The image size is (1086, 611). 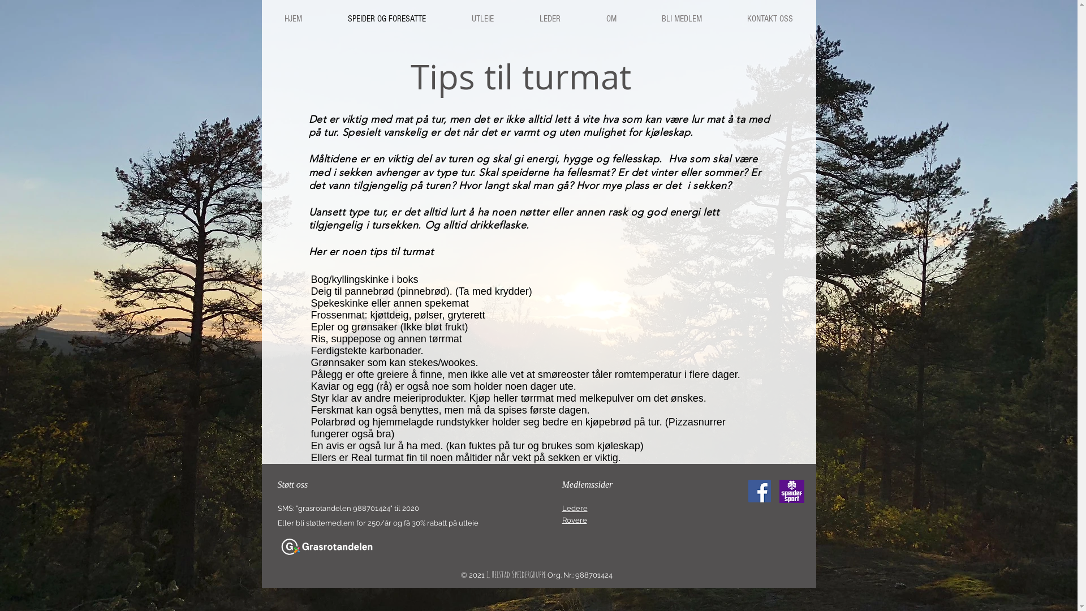 What do you see at coordinates (682, 19) in the screenshot?
I see `BLI MEDLEM` at bounding box center [682, 19].